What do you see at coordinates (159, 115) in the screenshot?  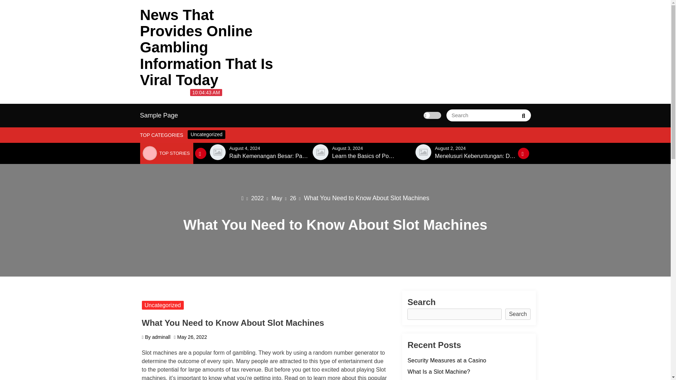 I see `Sample Page` at bounding box center [159, 115].